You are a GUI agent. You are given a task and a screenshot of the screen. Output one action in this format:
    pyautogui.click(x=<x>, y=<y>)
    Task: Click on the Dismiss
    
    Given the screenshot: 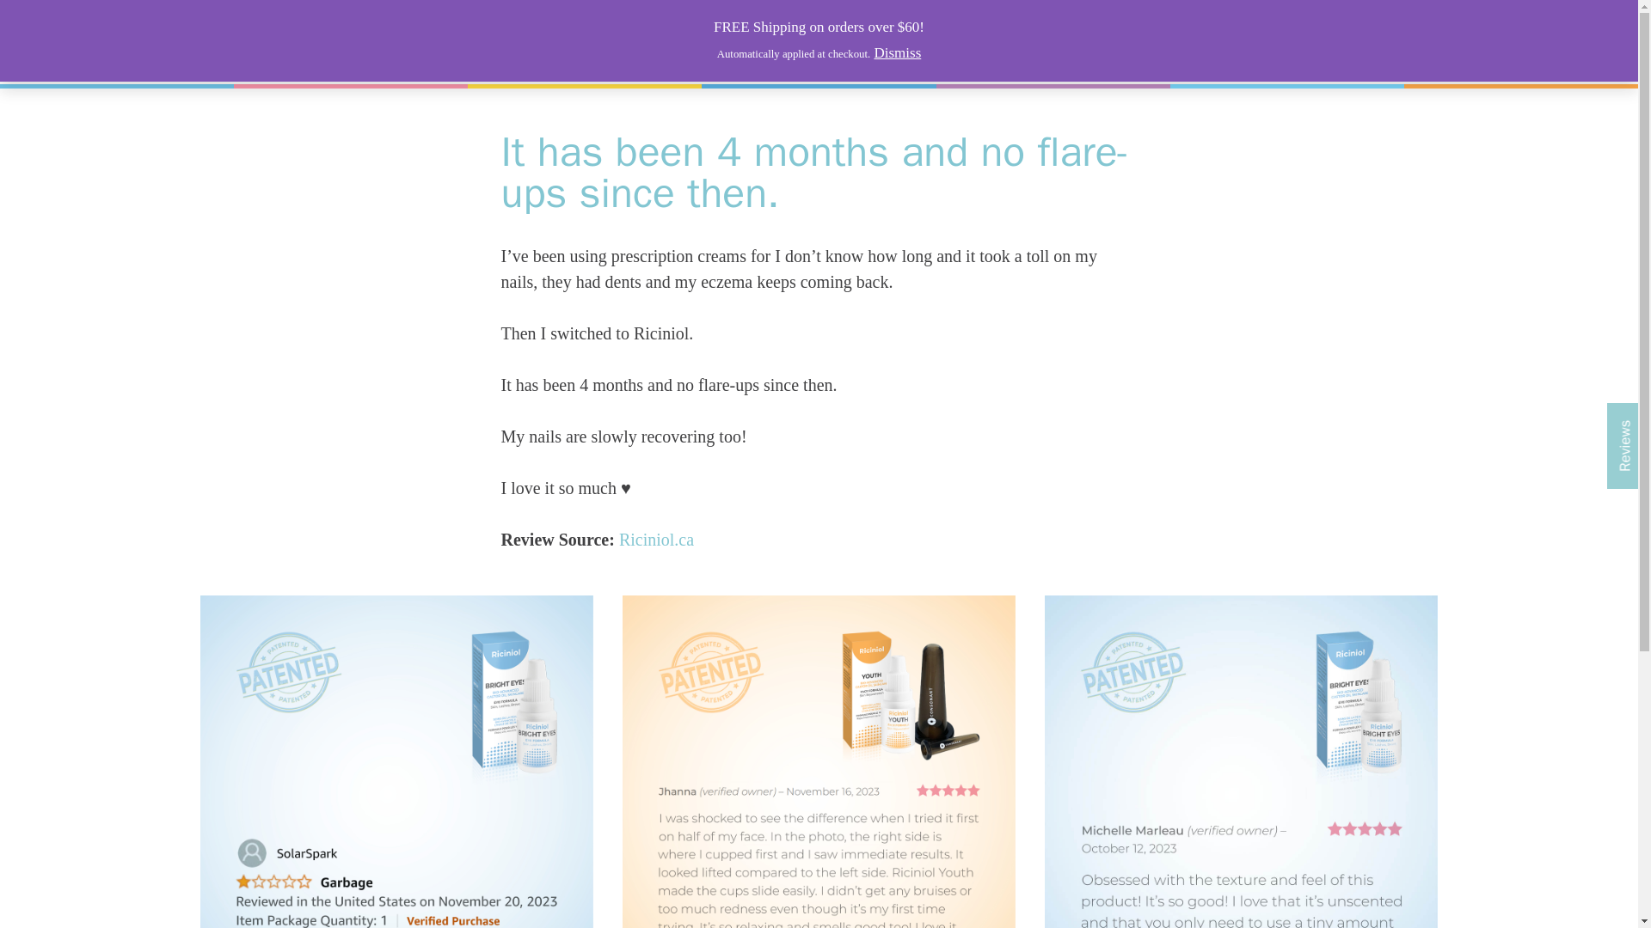 What is the action you would take?
    pyautogui.click(x=897, y=52)
    